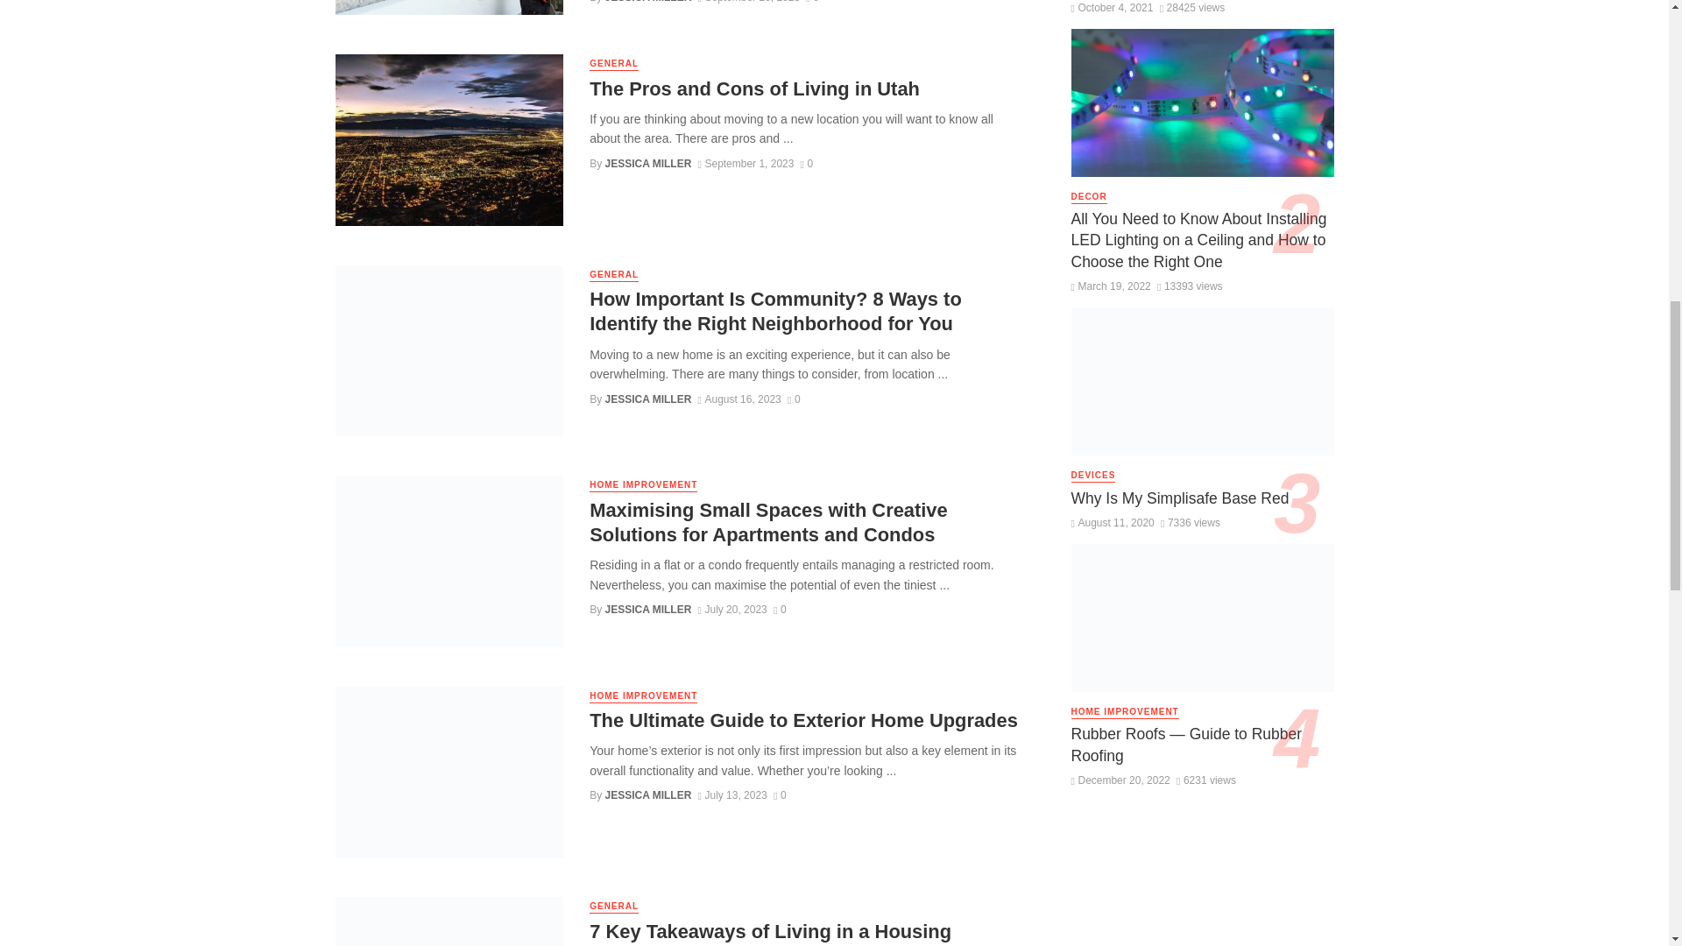 The height and width of the screenshot is (946, 1682). Describe the element at coordinates (794, 399) in the screenshot. I see `0 Comments` at that location.